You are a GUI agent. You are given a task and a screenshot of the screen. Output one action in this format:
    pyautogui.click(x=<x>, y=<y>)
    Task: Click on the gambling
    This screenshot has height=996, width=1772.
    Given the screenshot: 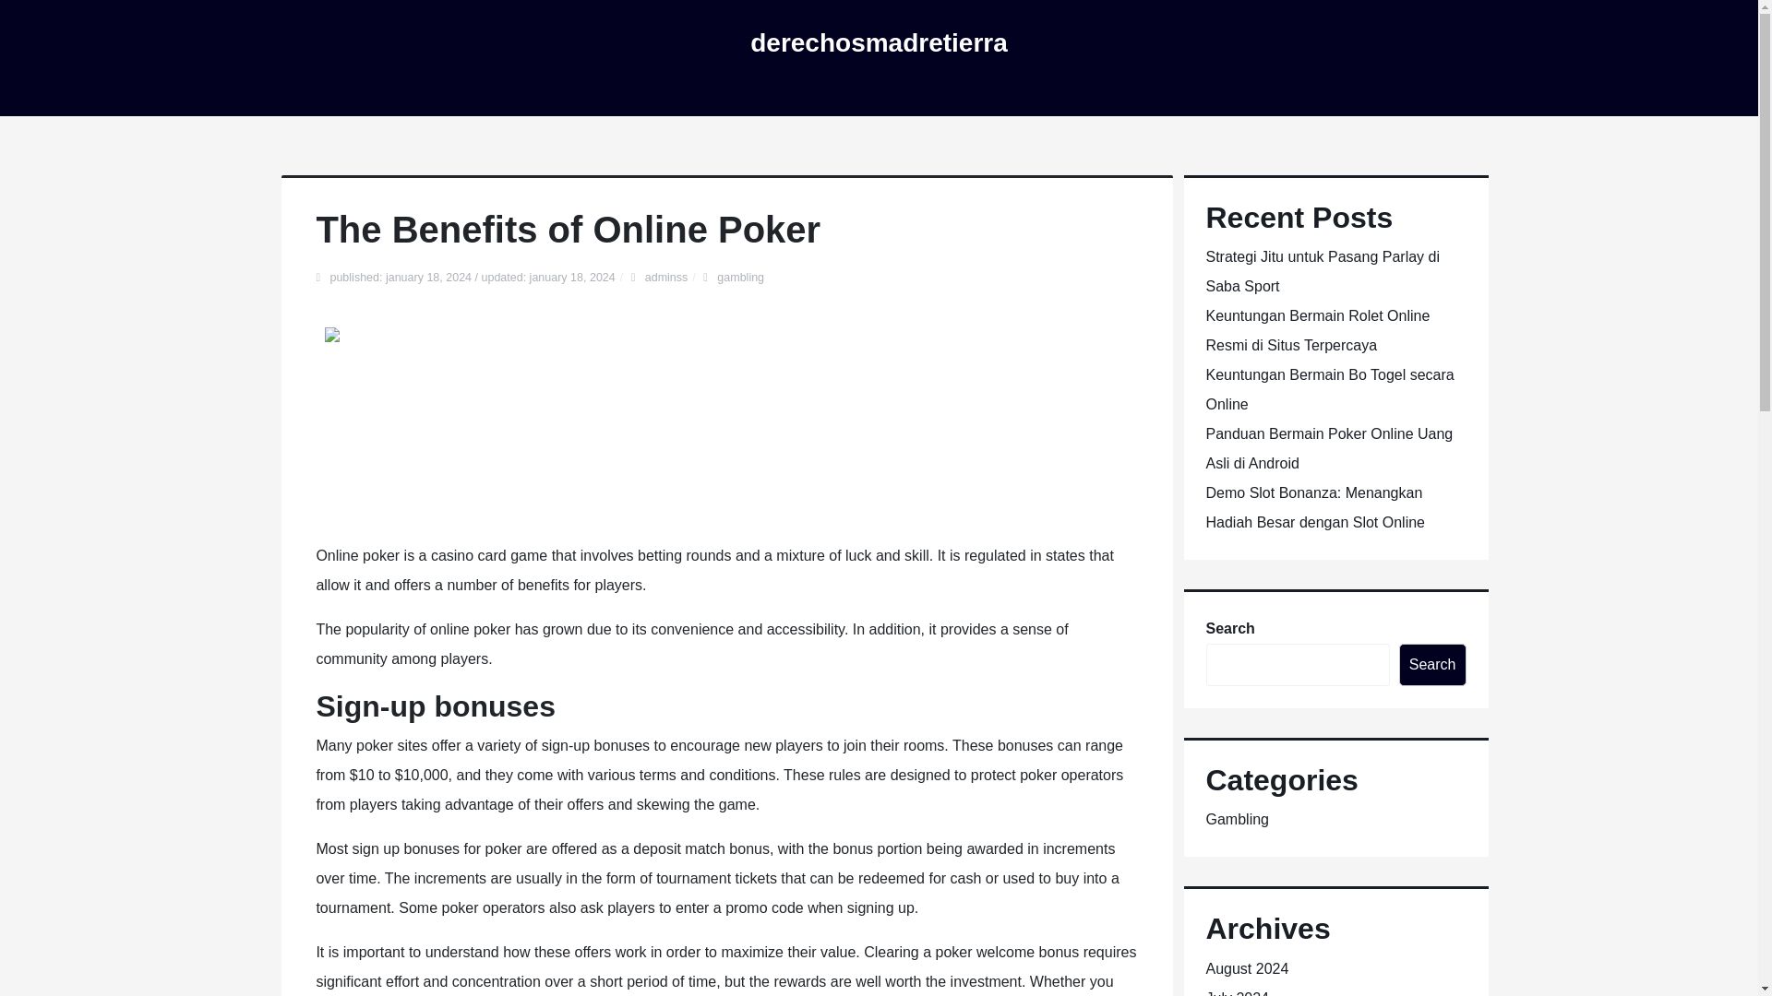 What is the action you would take?
    pyautogui.click(x=740, y=277)
    